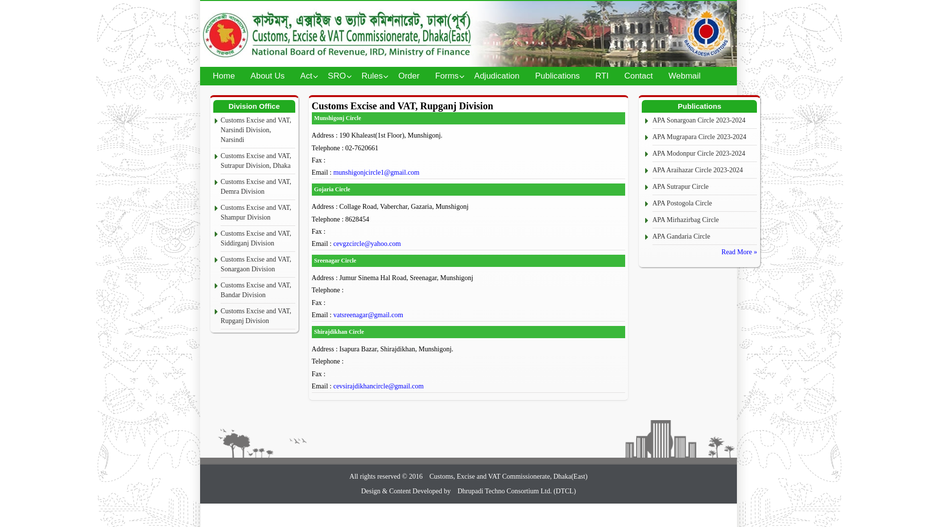 The height and width of the screenshot is (527, 937). I want to click on Customs Excise and VAT, Demra Division, so click(258, 187).